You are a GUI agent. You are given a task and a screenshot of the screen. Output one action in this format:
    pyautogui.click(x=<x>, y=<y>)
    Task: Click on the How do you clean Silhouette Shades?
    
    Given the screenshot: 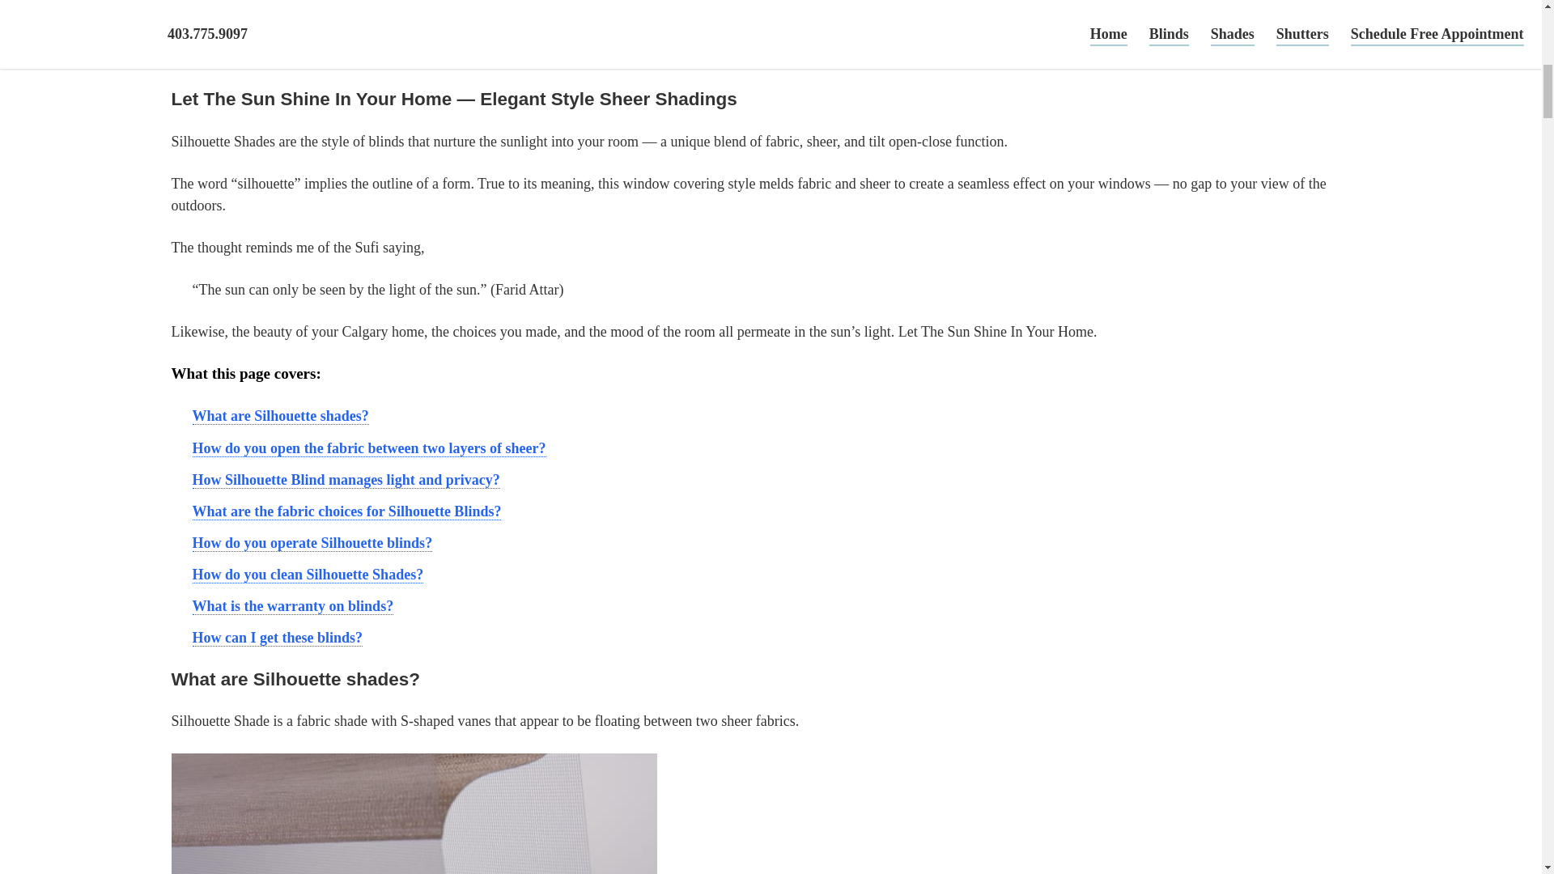 What is the action you would take?
    pyautogui.click(x=308, y=575)
    